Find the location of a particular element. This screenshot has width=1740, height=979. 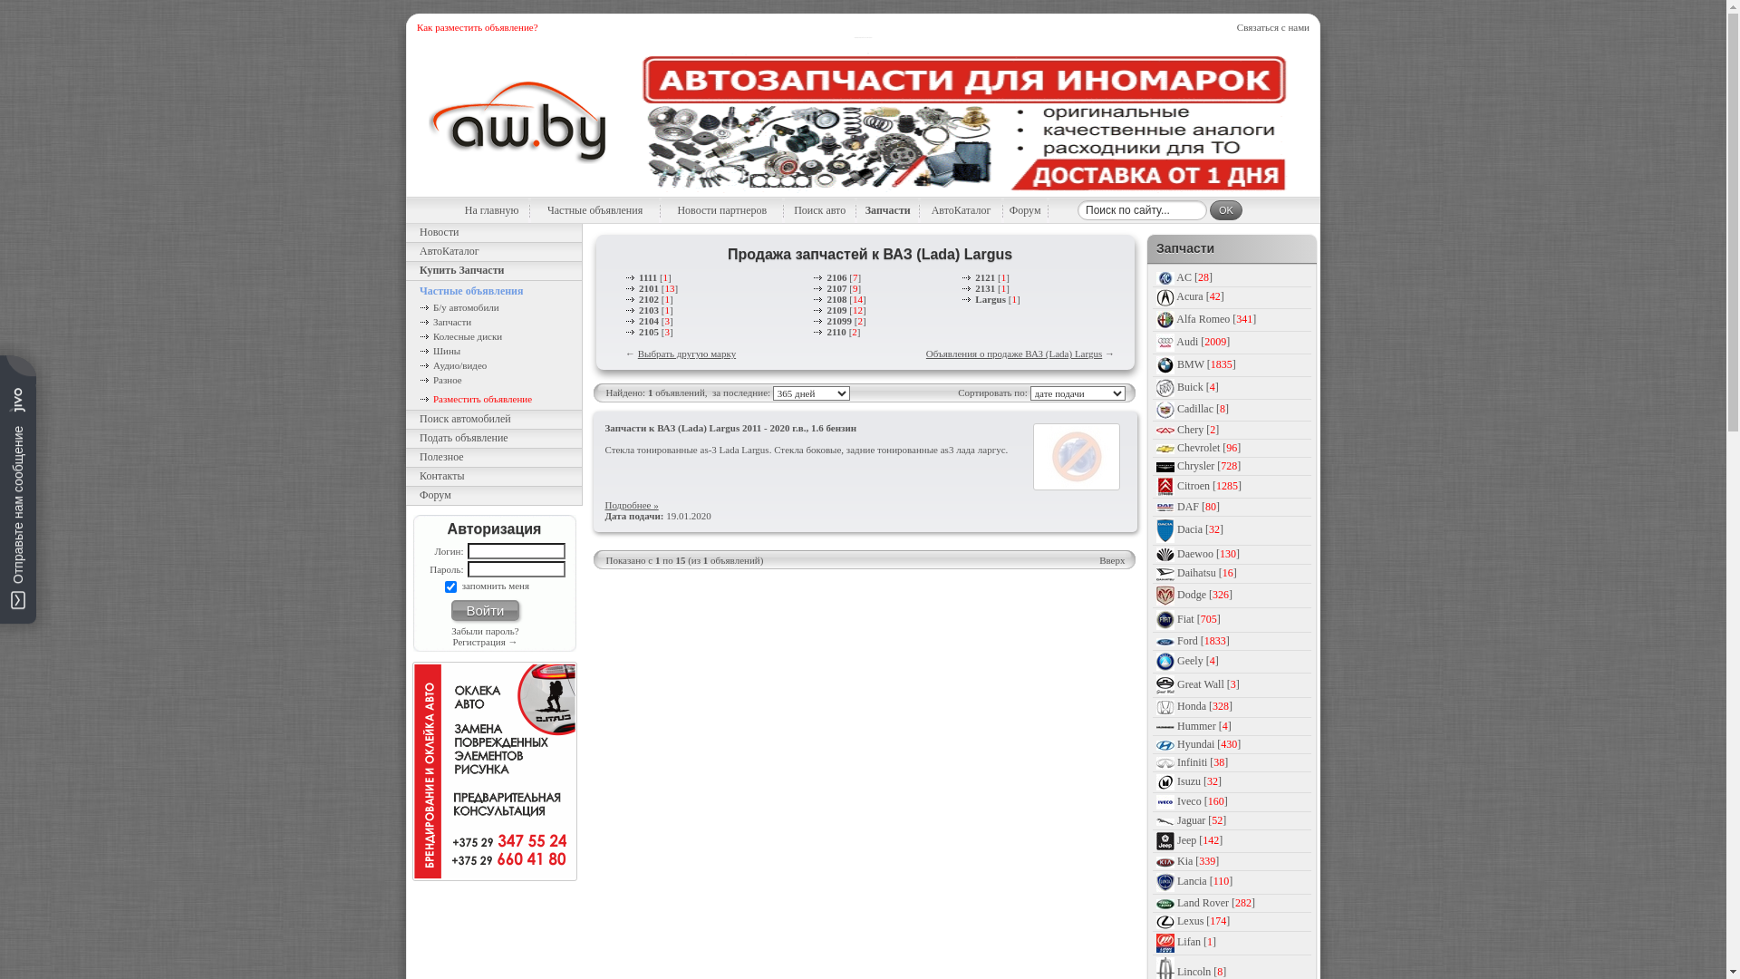

Hyundai [430] is located at coordinates (1209, 744).